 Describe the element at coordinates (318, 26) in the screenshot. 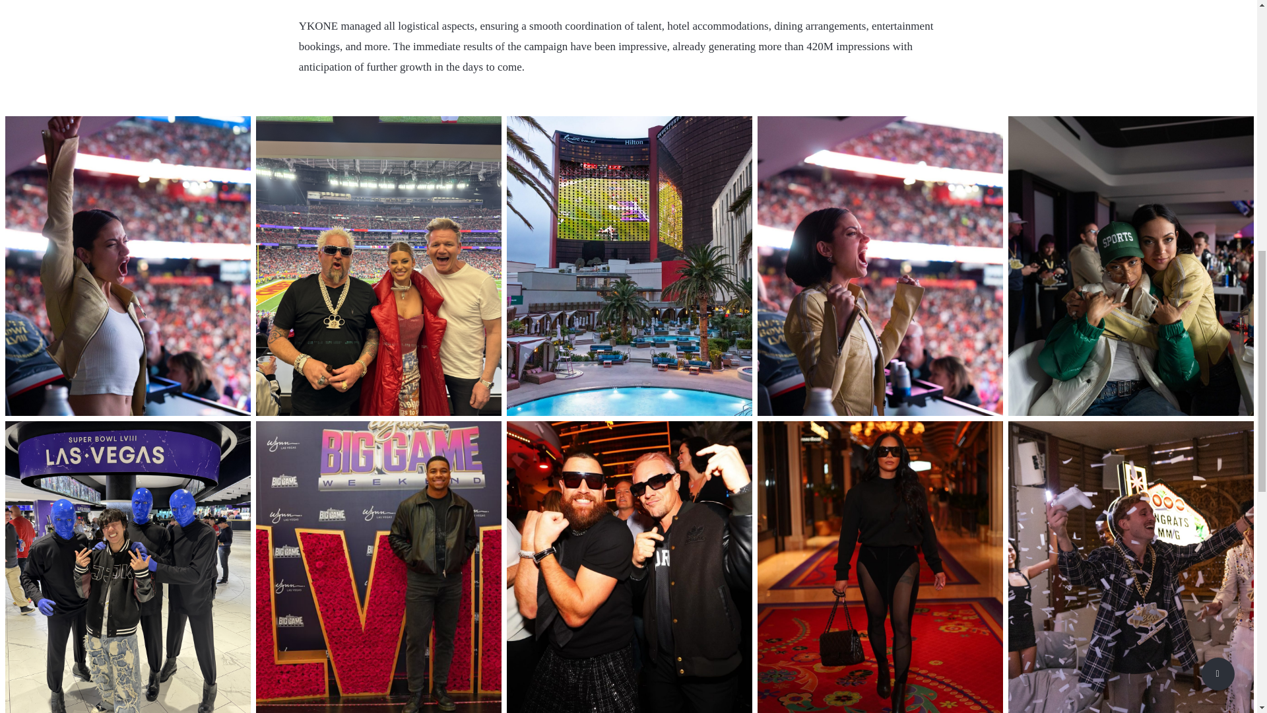

I see `YKONE` at that location.